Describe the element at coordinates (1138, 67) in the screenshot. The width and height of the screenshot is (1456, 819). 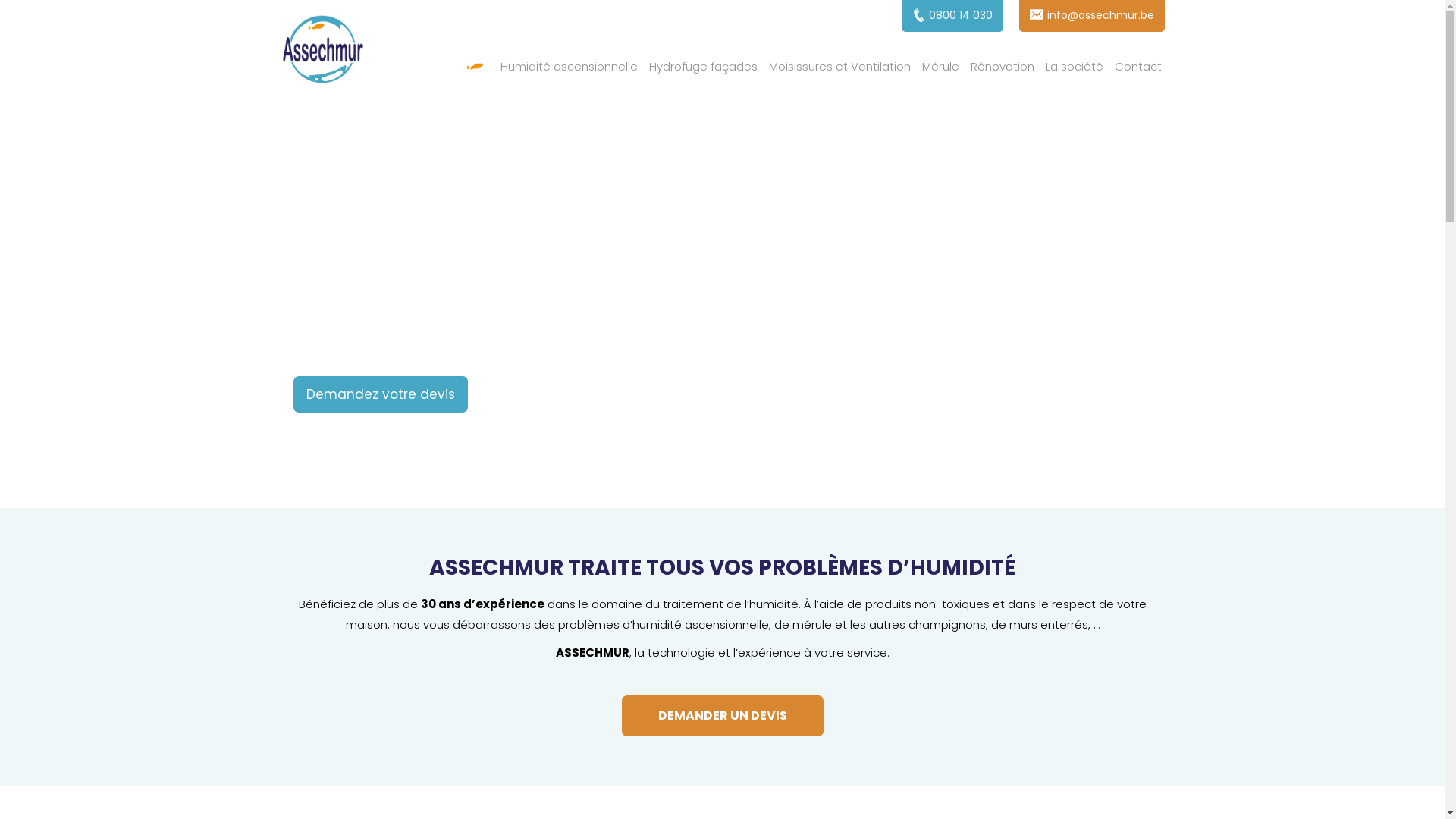
I see `Contact` at that location.